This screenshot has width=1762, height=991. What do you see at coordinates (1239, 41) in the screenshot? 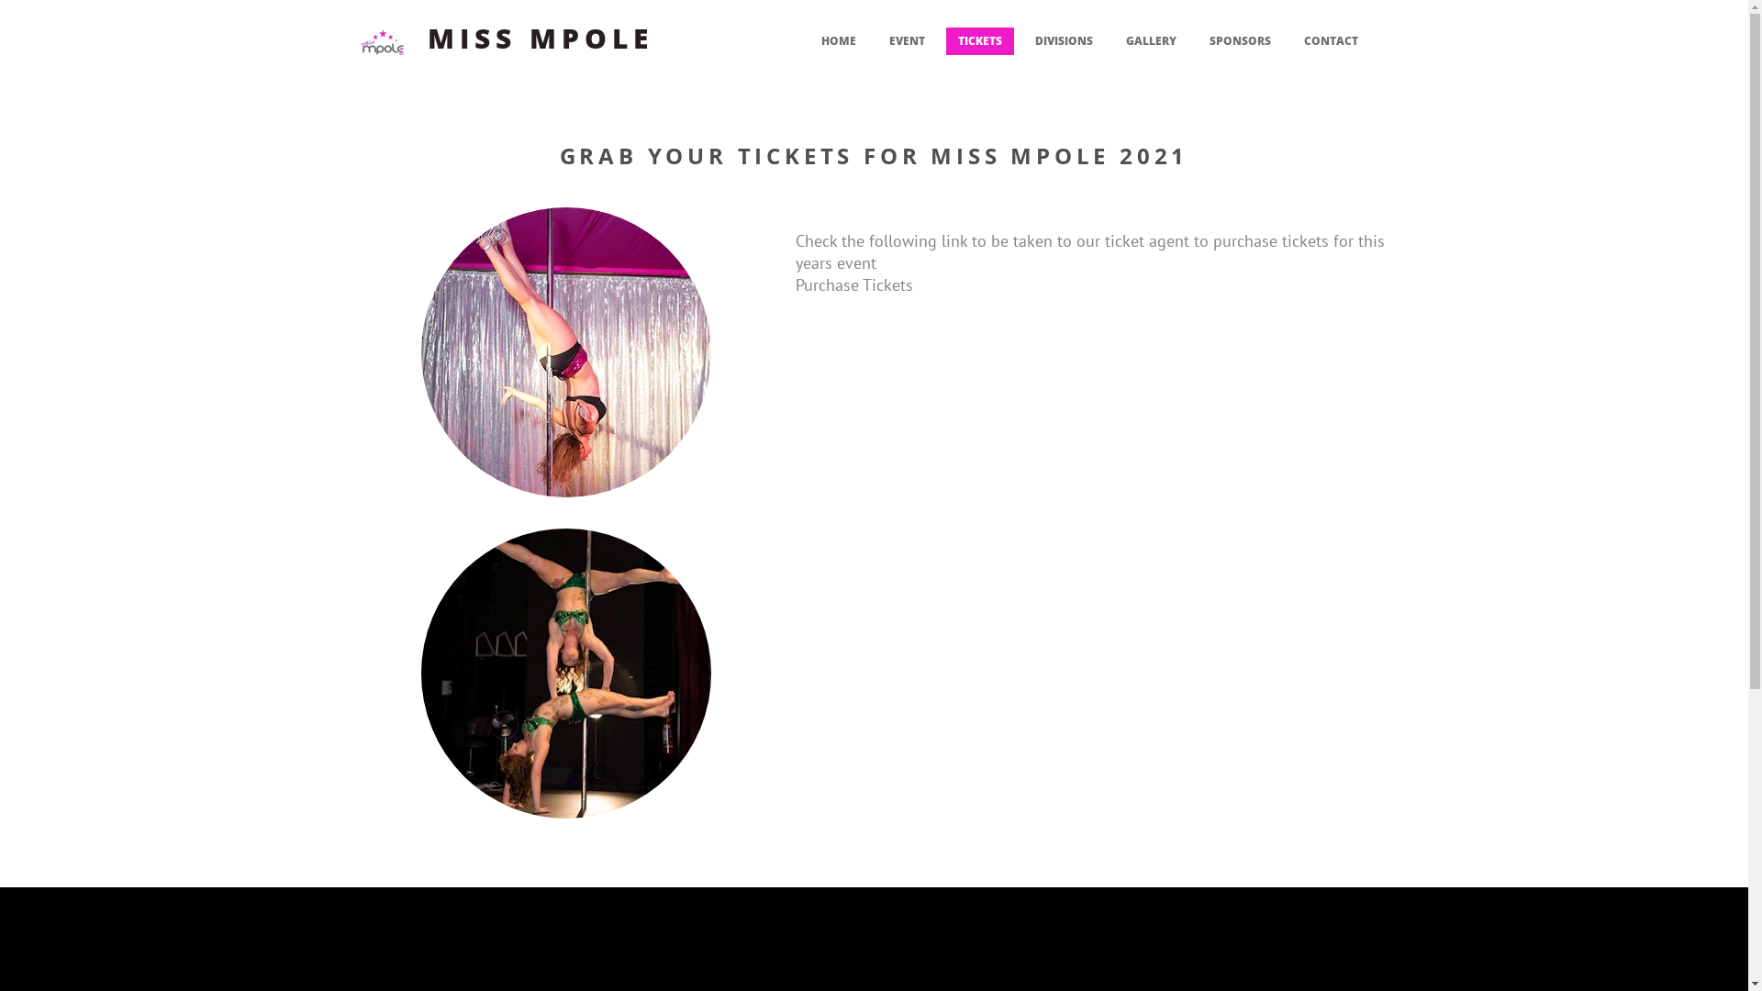
I see `SPONSORS` at bounding box center [1239, 41].